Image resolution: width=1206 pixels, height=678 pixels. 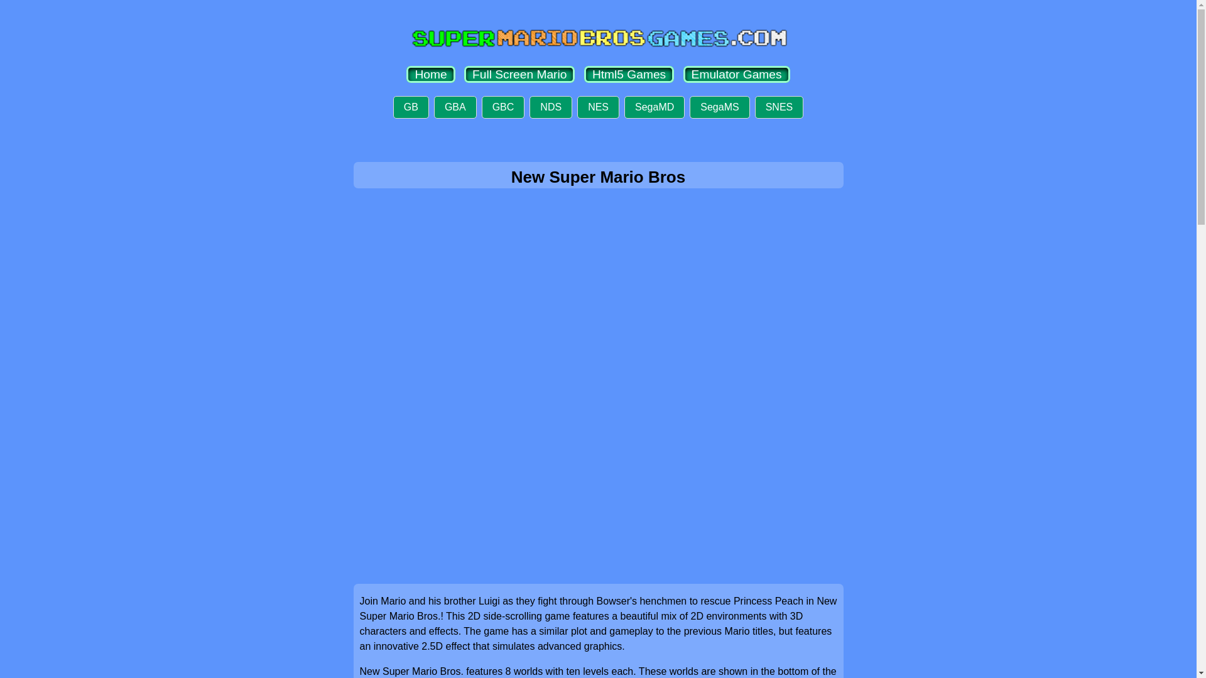 I want to click on NES, so click(x=598, y=107).